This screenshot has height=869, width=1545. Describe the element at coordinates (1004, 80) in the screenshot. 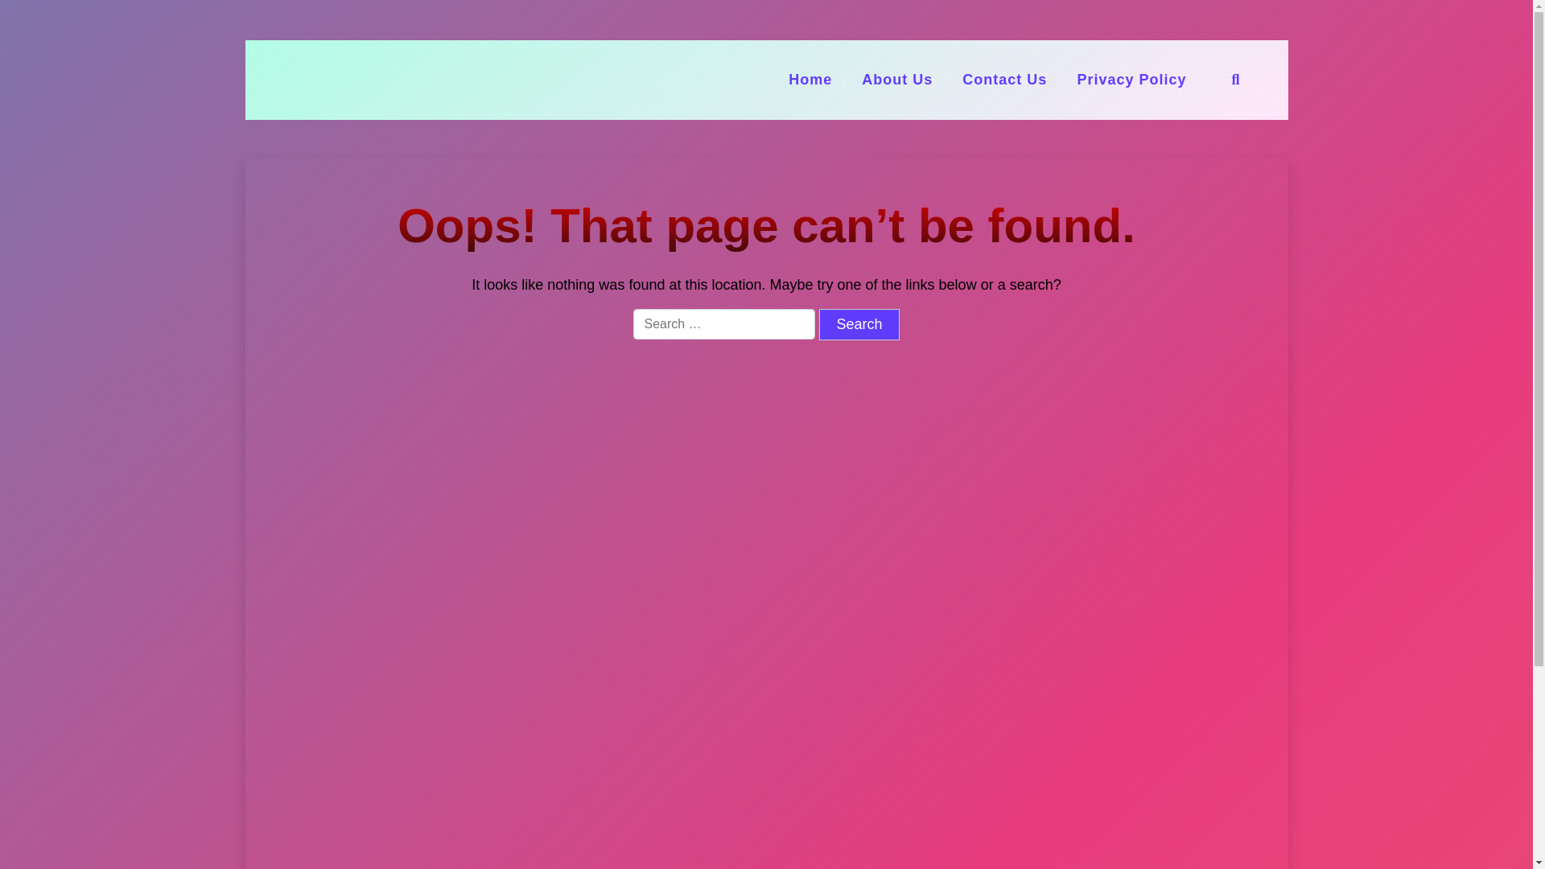

I see `Contact Us` at that location.